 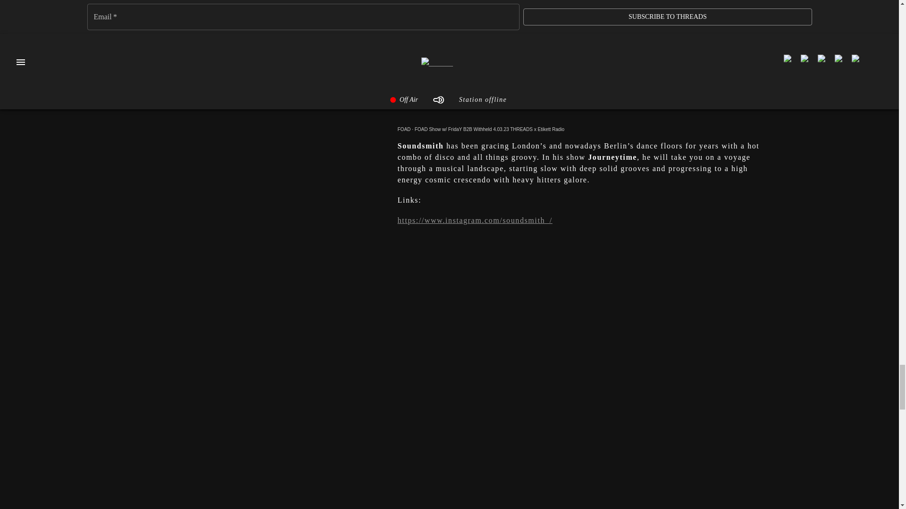 What do you see at coordinates (579, 17) in the screenshot?
I see `FOAD` at bounding box center [579, 17].